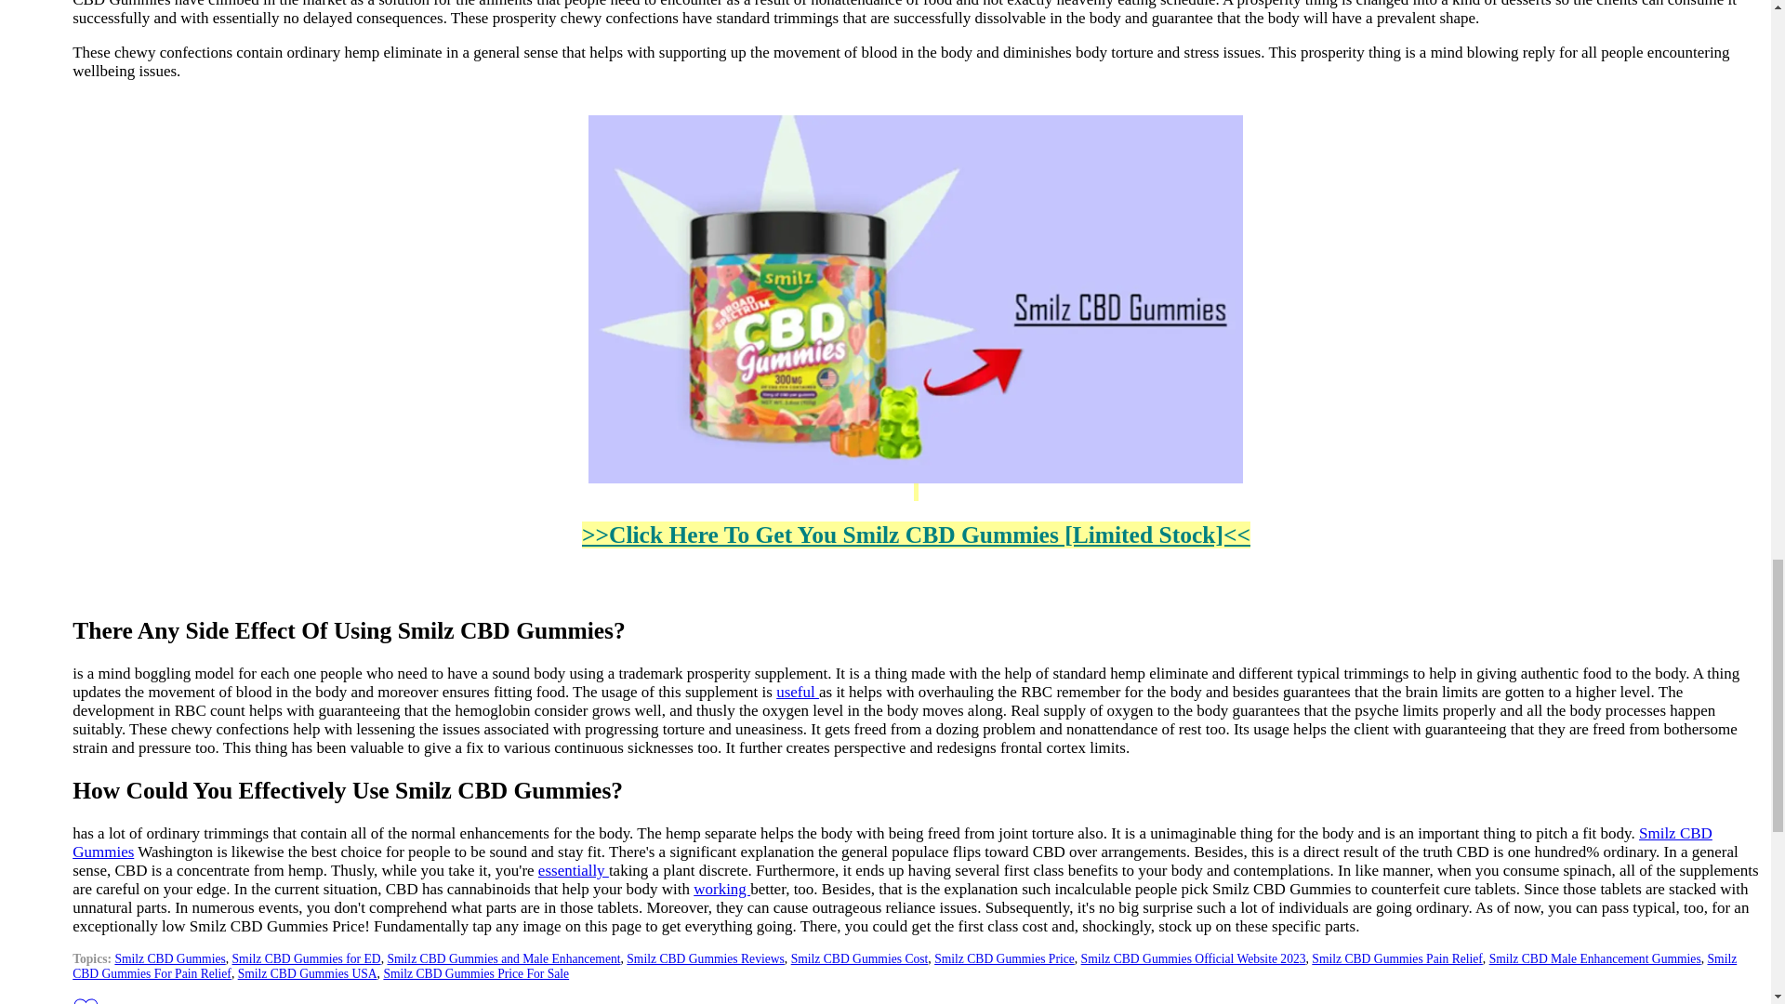 The height and width of the screenshot is (1004, 1785). What do you see at coordinates (307, 974) in the screenshot?
I see `Smilz CBD Gummies USA` at bounding box center [307, 974].